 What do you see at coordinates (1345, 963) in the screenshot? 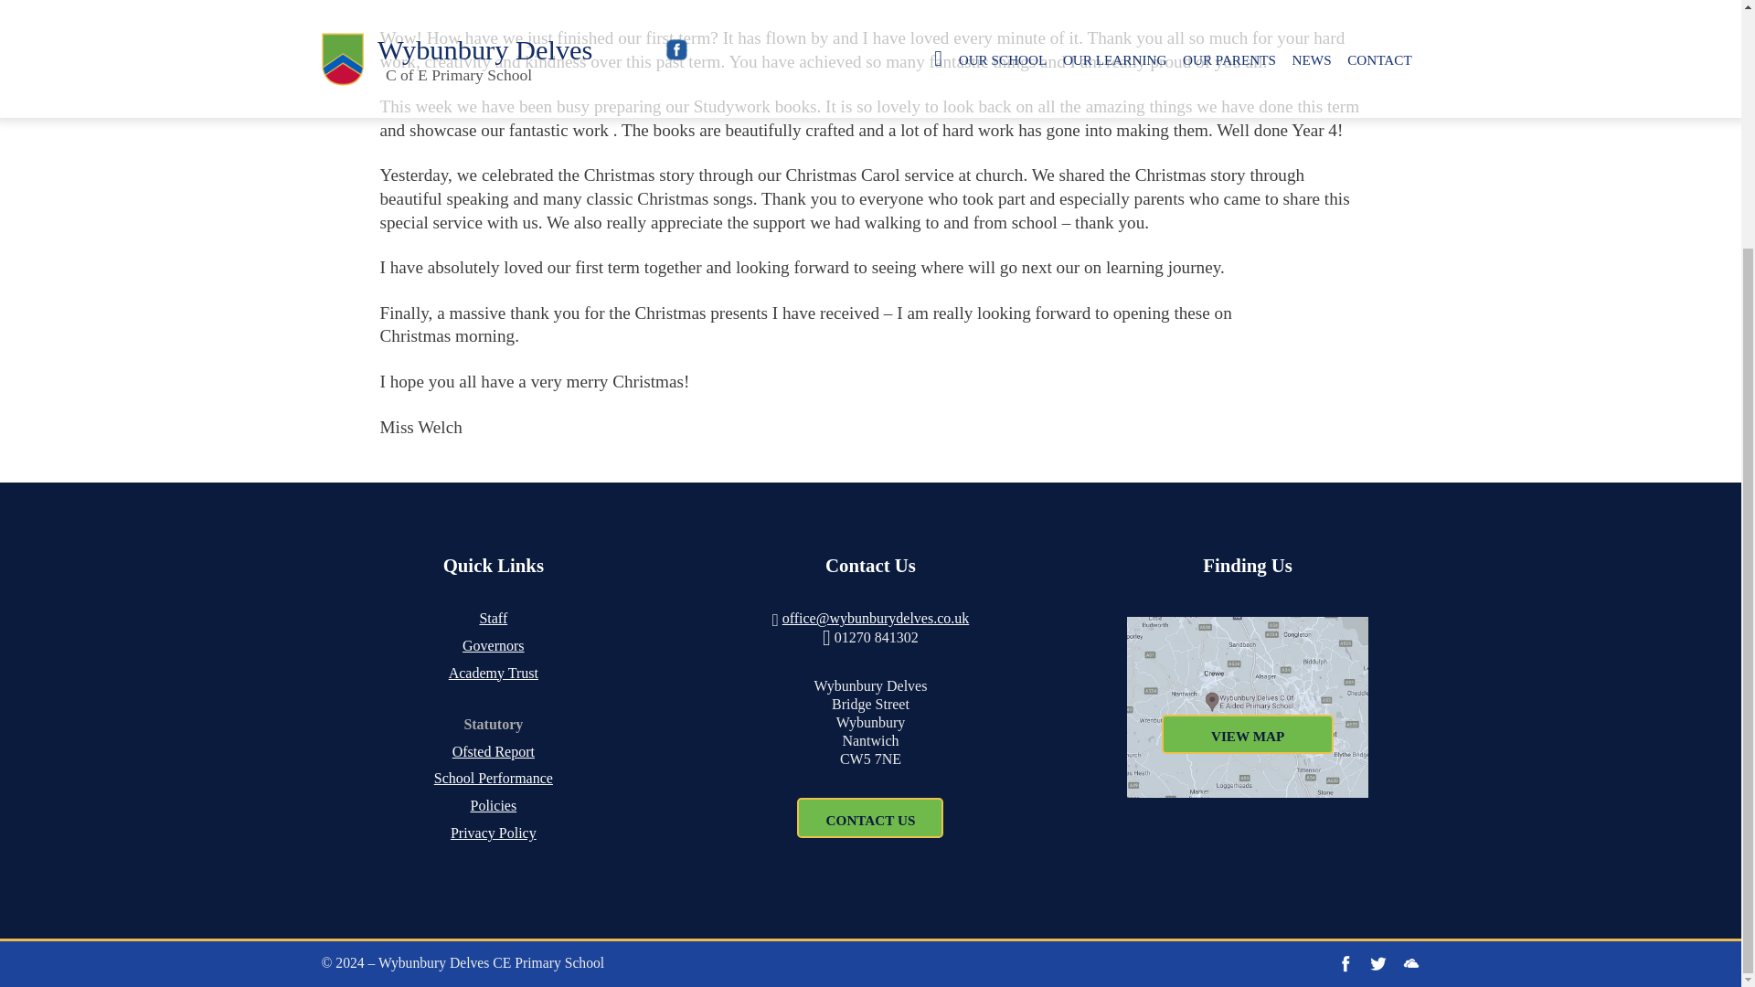
I see `Visit our Facebook Page` at bounding box center [1345, 963].